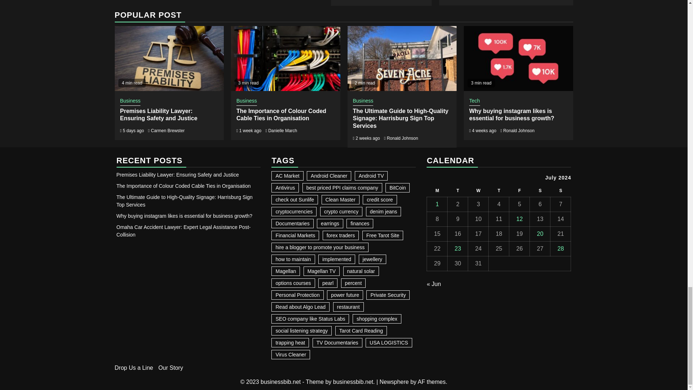 Image resolution: width=693 pixels, height=390 pixels. Describe the element at coordinates (540, 191) in the screenshot. I see `Saturday` at that location.